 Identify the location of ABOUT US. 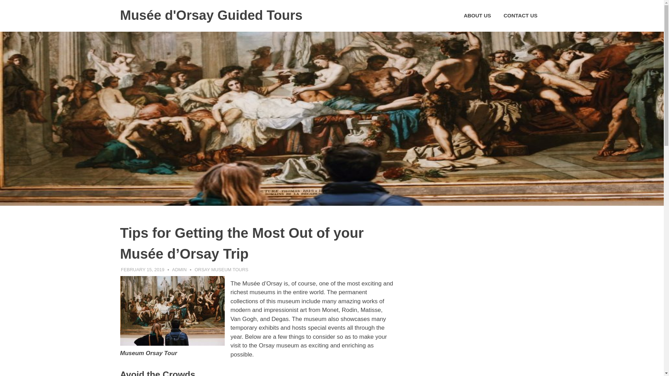
(477, 16).